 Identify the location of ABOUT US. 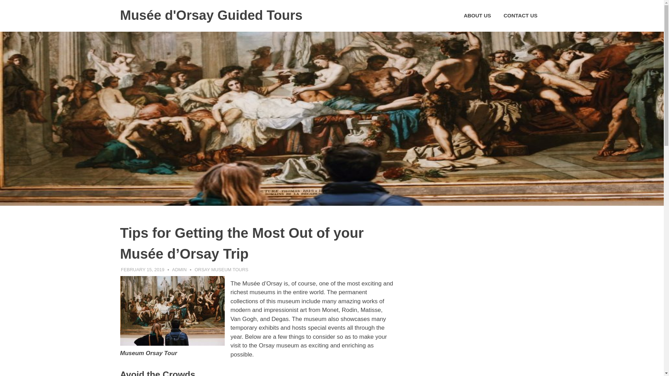
(477, 16).